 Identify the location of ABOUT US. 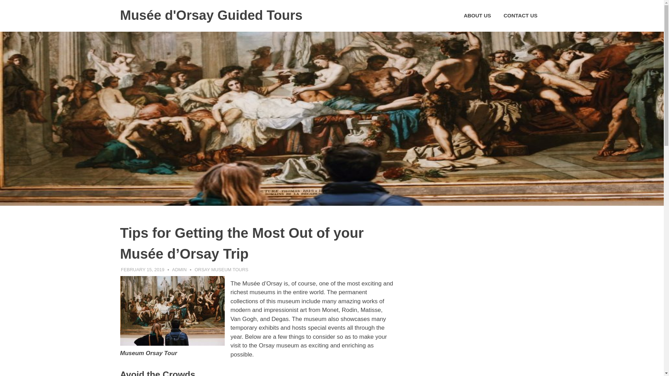
(477, 16).